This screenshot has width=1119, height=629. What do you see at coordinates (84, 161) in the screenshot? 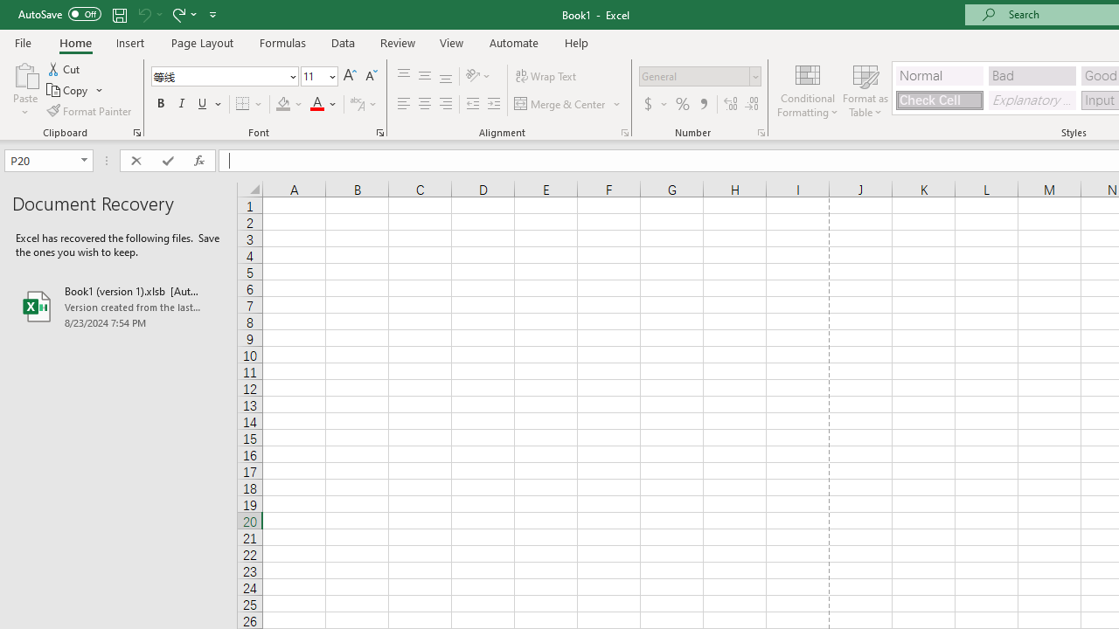
I see `Open` at bounding box center [84, 161].